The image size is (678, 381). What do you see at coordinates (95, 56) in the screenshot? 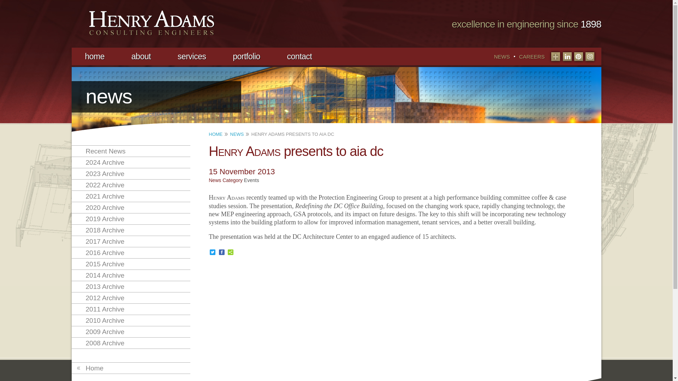
I see `home` at bounding box center [95, 56].